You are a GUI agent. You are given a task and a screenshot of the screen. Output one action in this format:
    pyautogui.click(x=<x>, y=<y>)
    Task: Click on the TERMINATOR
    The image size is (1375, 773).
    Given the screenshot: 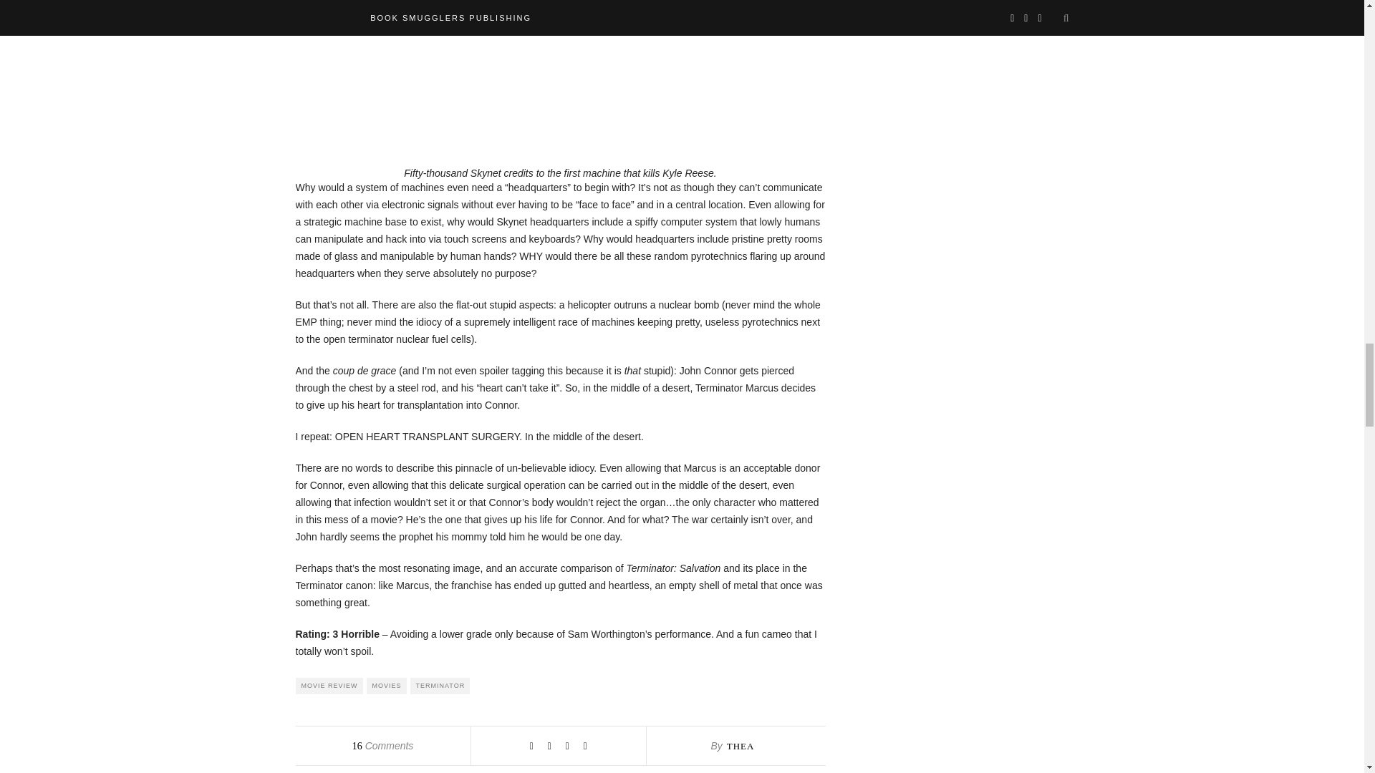 What is the action you would take?
    pyautogui.click(x=440, y=686)
    